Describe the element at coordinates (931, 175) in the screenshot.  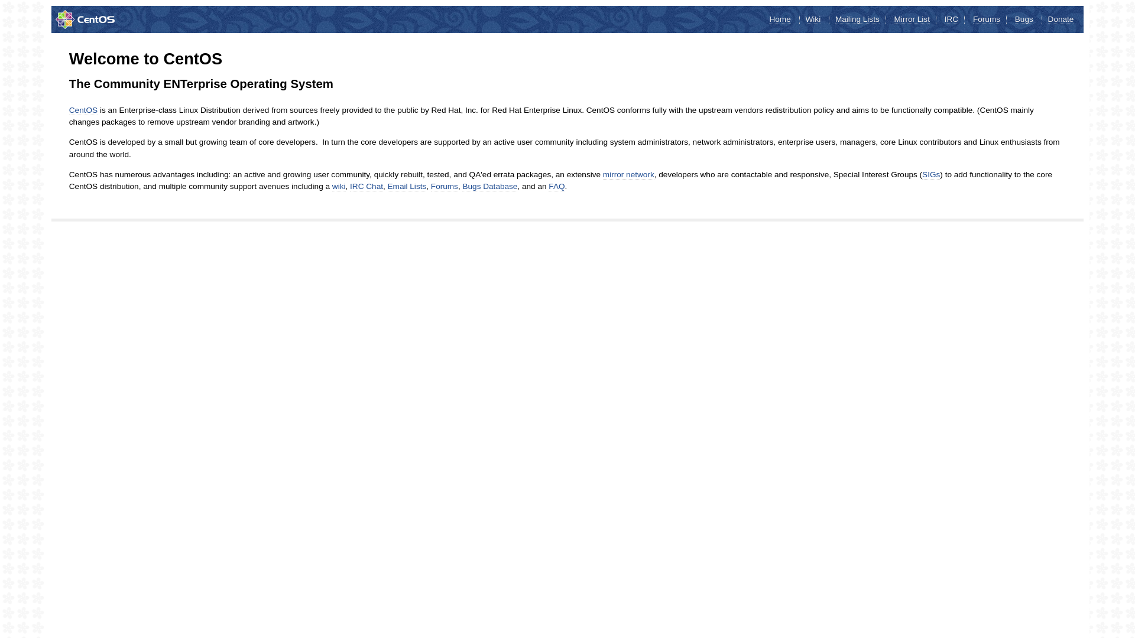
I see `SIGs` at that location.